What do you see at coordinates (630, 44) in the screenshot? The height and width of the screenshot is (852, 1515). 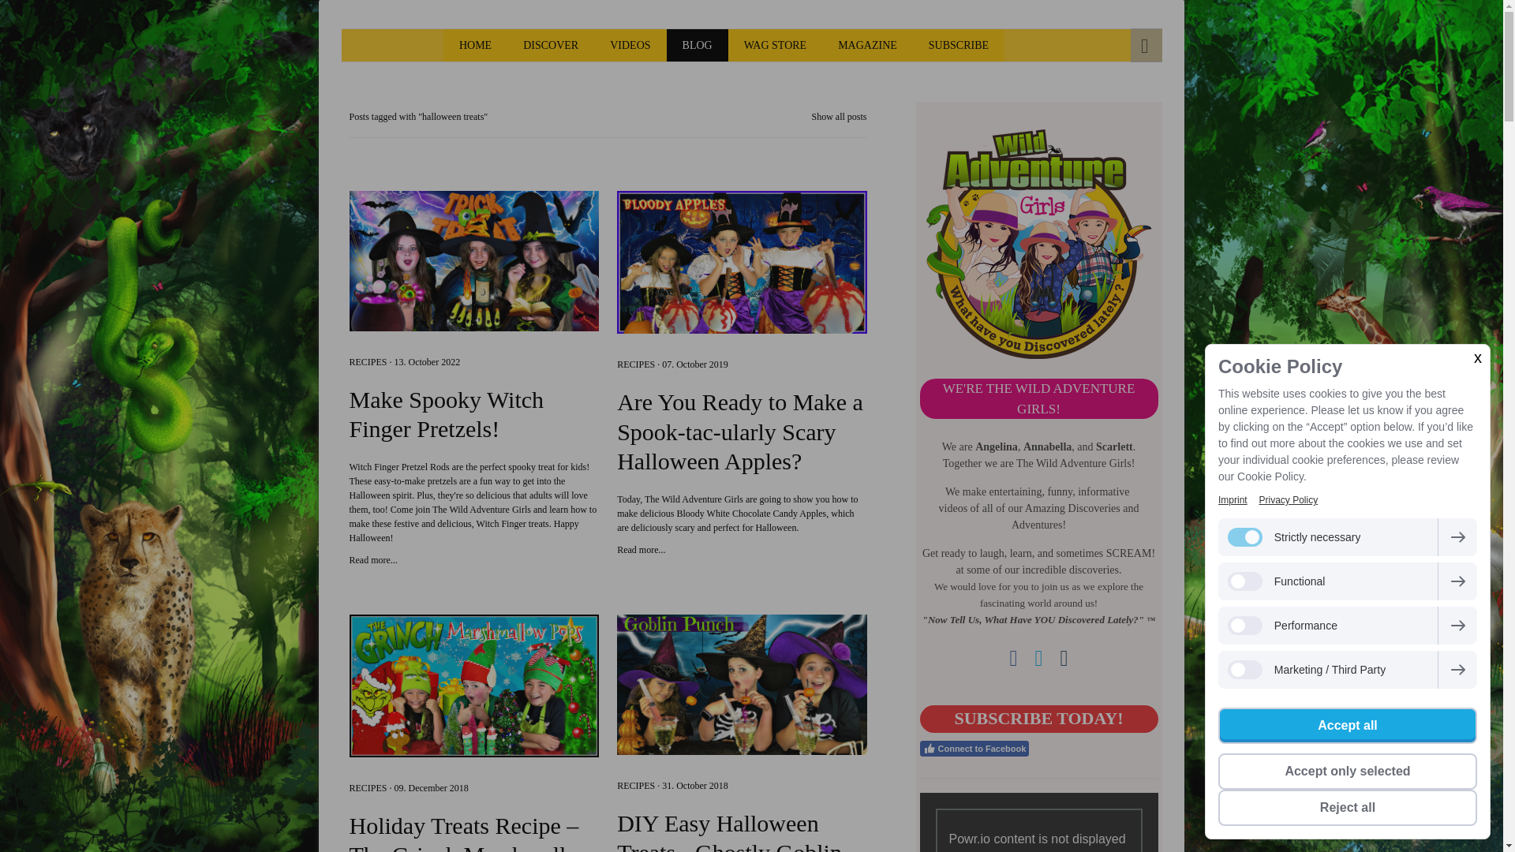 I see `VIDEOS` at bounding box center [630, 44].